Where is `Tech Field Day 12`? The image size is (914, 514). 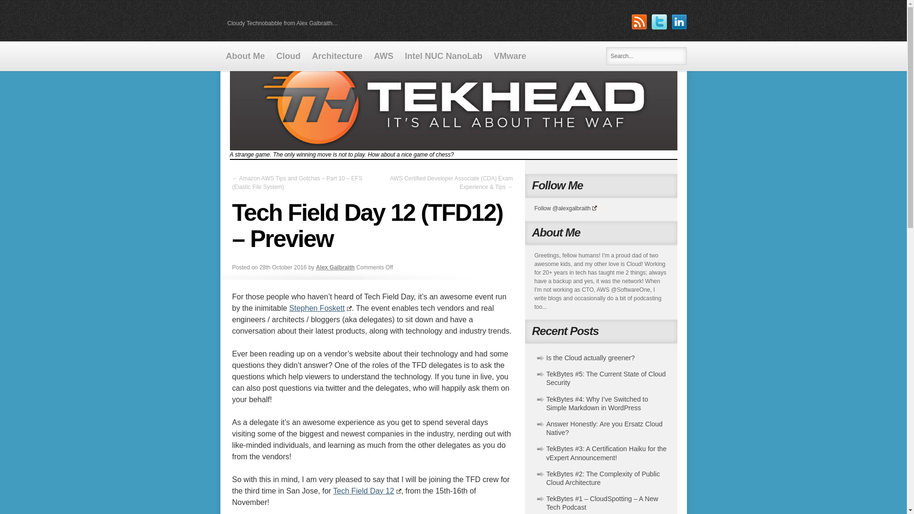
Tech Field Day 12 is located at coordinates (367, 491).